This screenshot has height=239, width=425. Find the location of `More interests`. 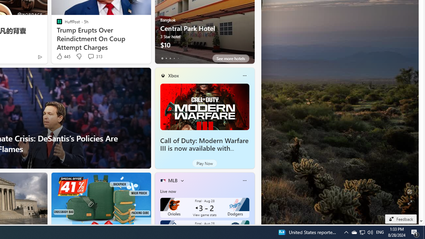

More interests is located at coordinates (182, 181).